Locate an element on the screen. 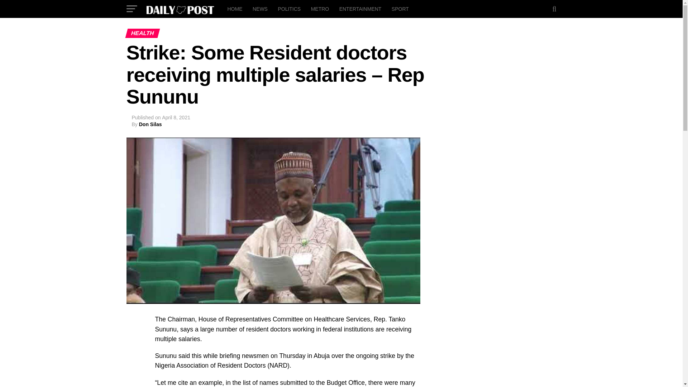  ENTERTAINMENT is located at coordinates (360, 9).